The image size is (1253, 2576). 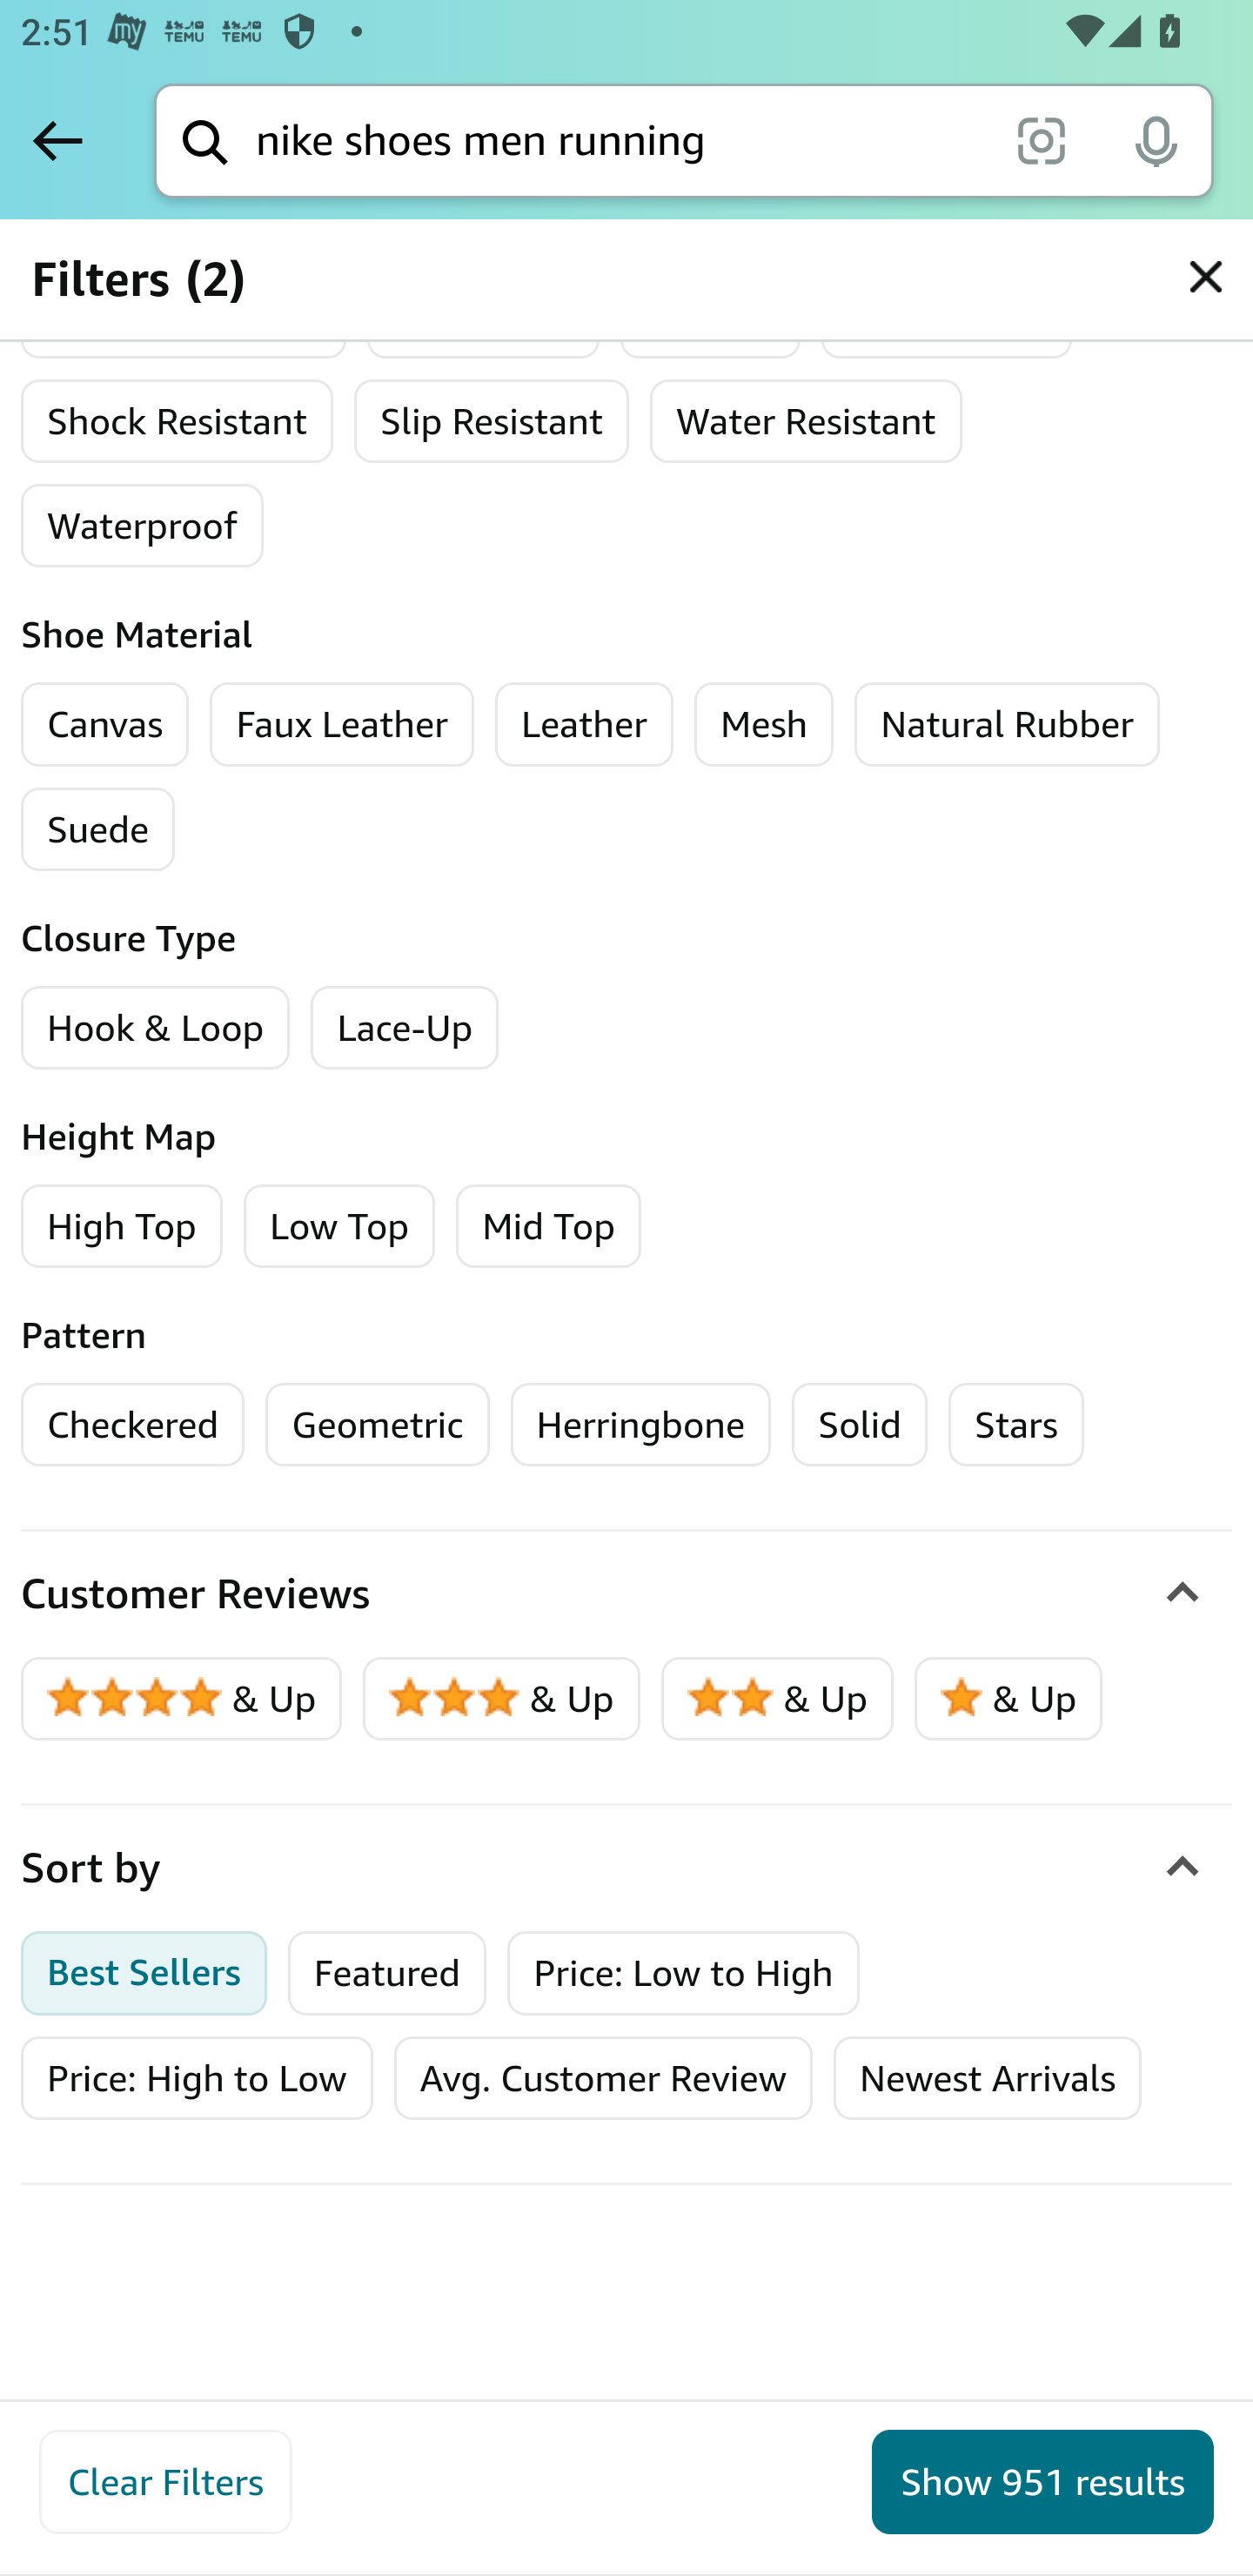 I want to click on Faux Leather, so click(x=341, y=725).